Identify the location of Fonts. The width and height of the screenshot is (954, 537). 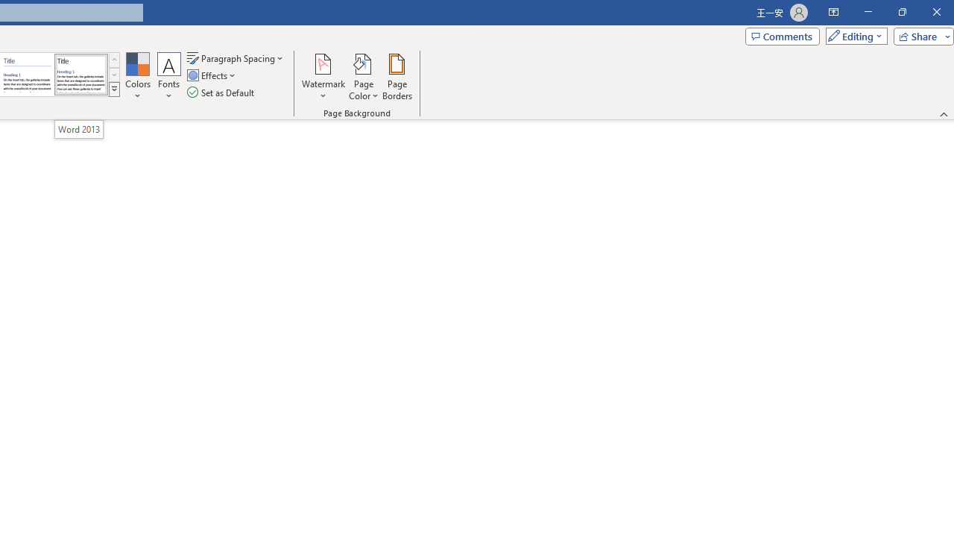
(169, 76).